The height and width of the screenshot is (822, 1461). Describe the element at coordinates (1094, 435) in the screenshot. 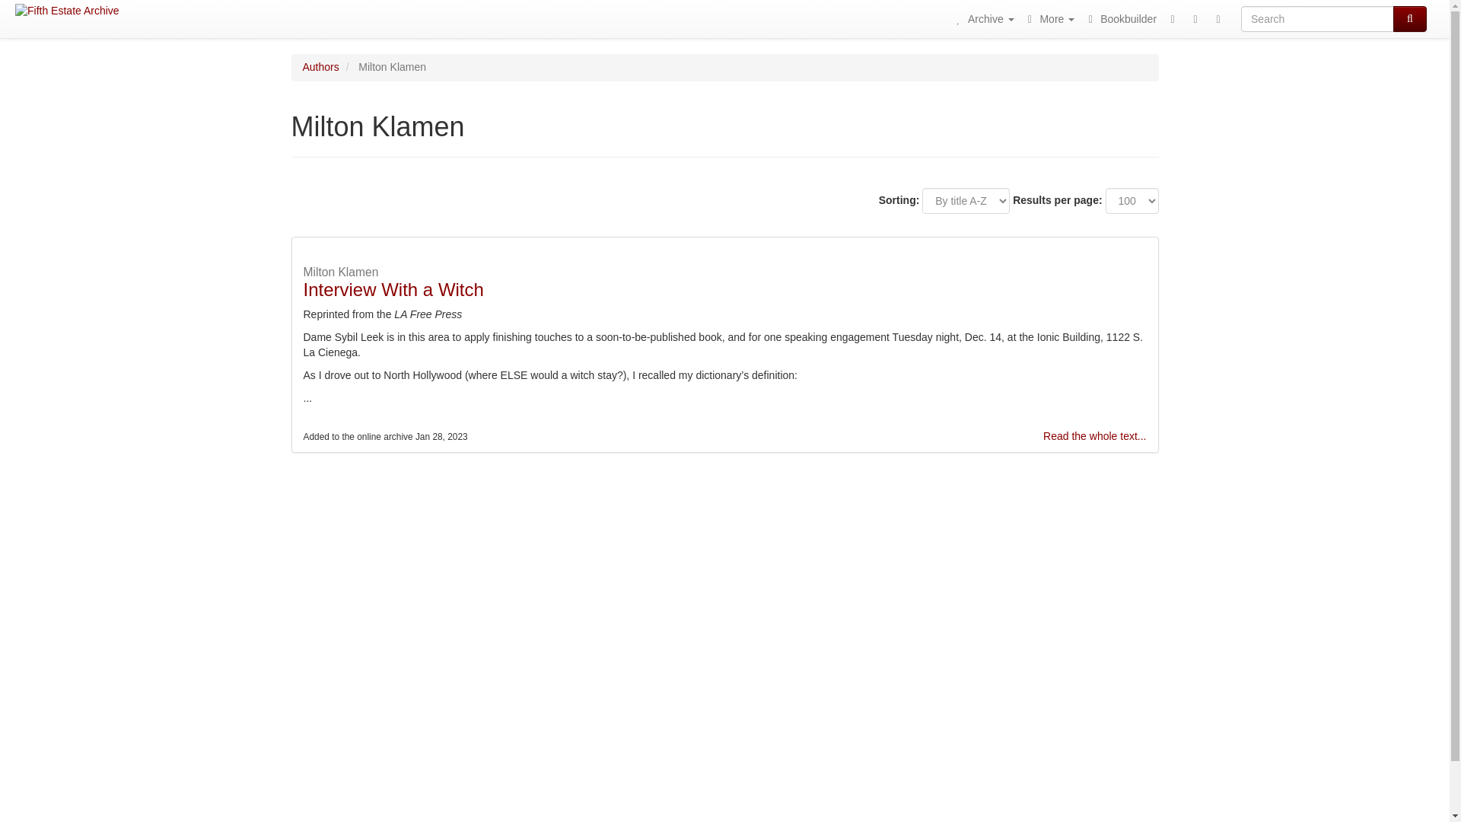

I see `Read the whole text...` at that location.